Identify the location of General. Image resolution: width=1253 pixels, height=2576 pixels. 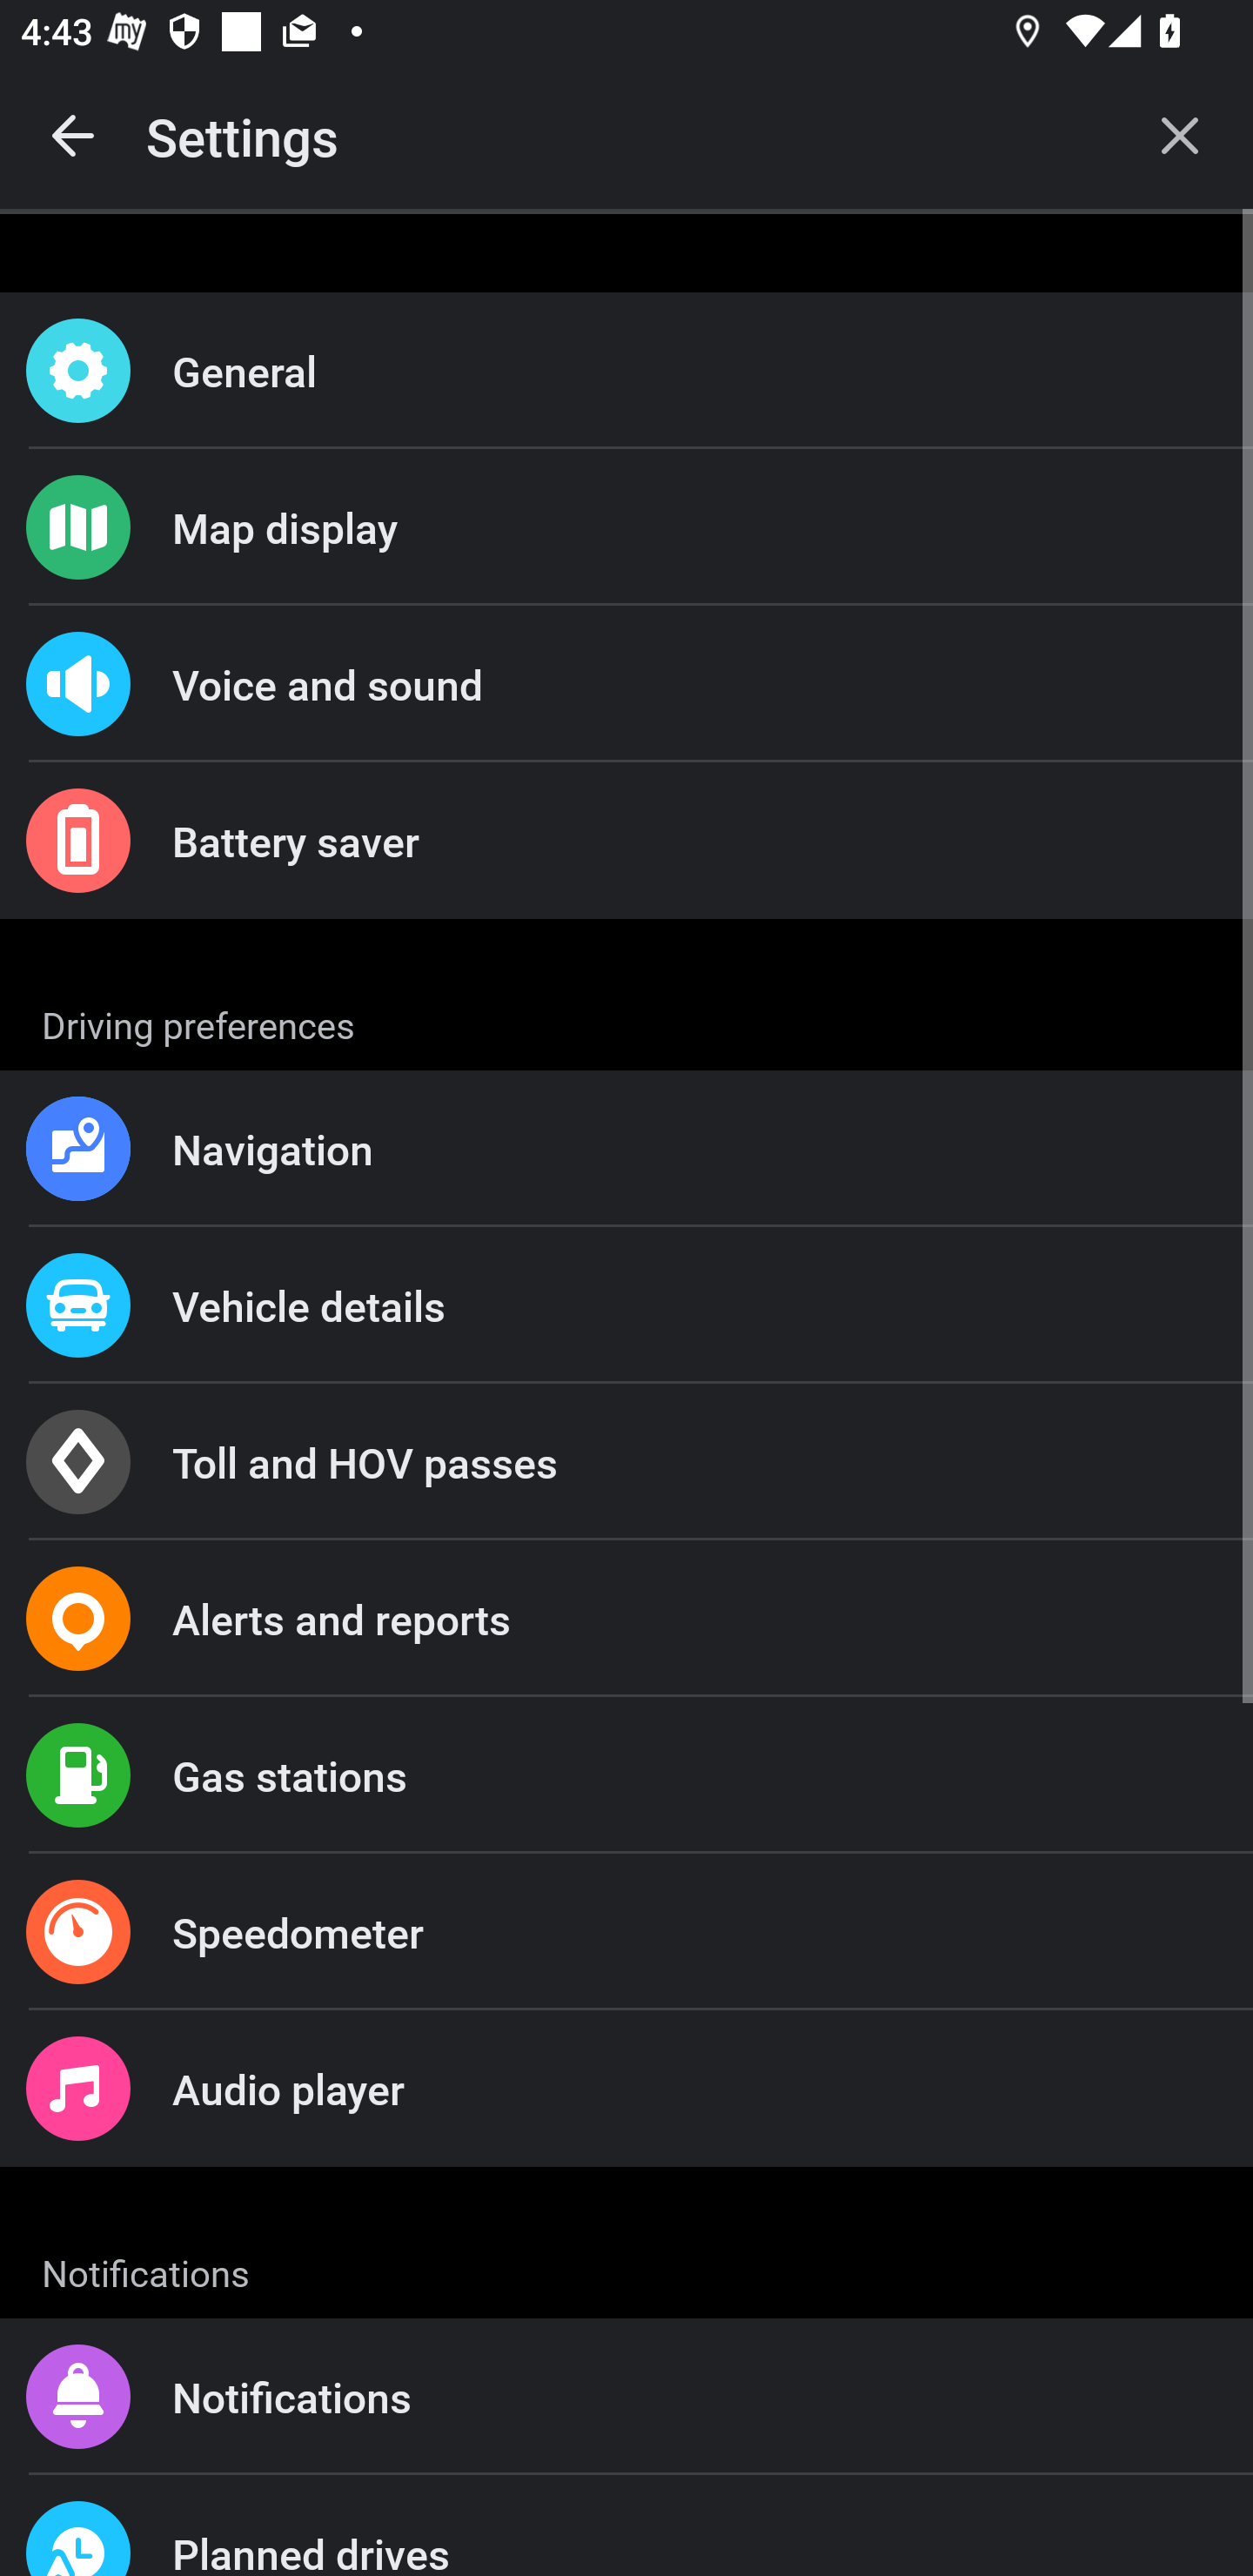
(626, 371).